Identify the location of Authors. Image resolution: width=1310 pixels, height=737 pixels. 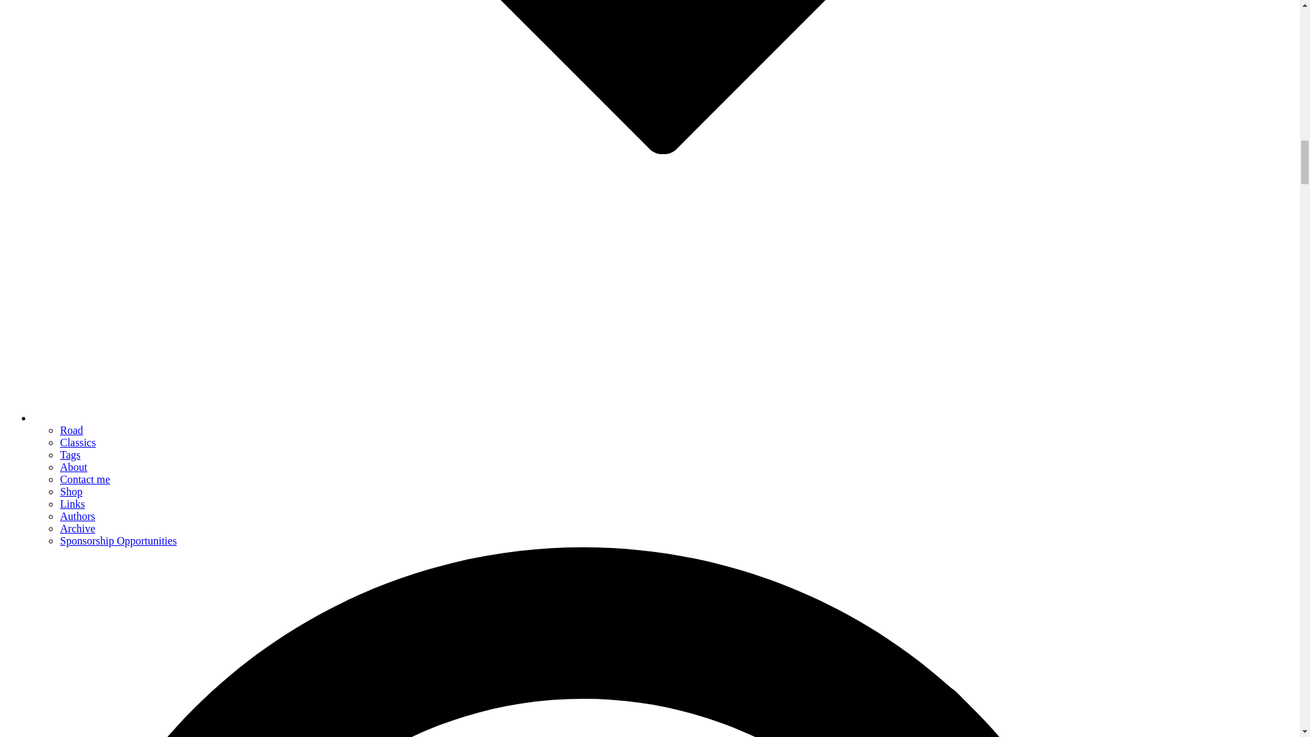
(78, 516).